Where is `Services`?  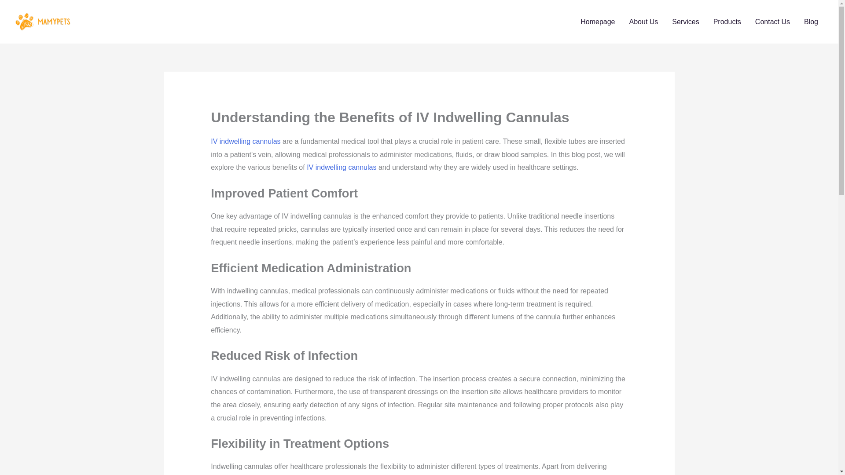 Services is located at coordinates (685, 22).